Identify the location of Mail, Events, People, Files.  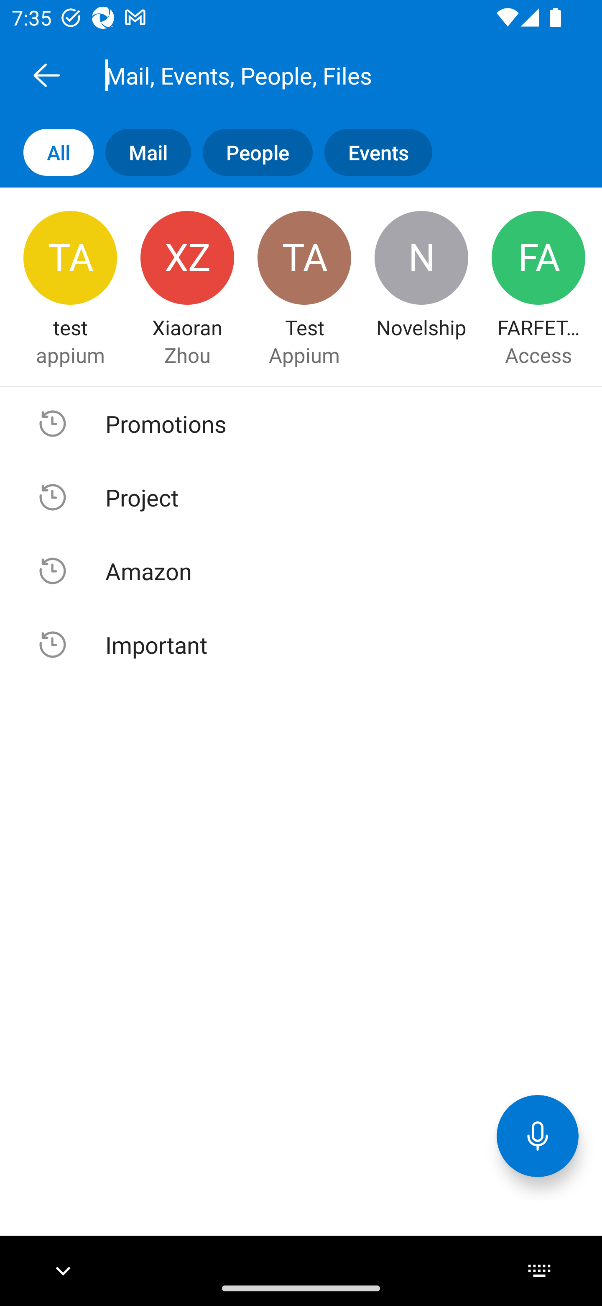
(319, 75).